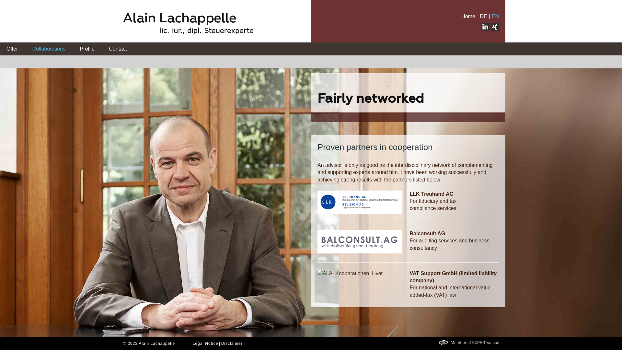  I want to click on Disclaimer, so click(233, 344).